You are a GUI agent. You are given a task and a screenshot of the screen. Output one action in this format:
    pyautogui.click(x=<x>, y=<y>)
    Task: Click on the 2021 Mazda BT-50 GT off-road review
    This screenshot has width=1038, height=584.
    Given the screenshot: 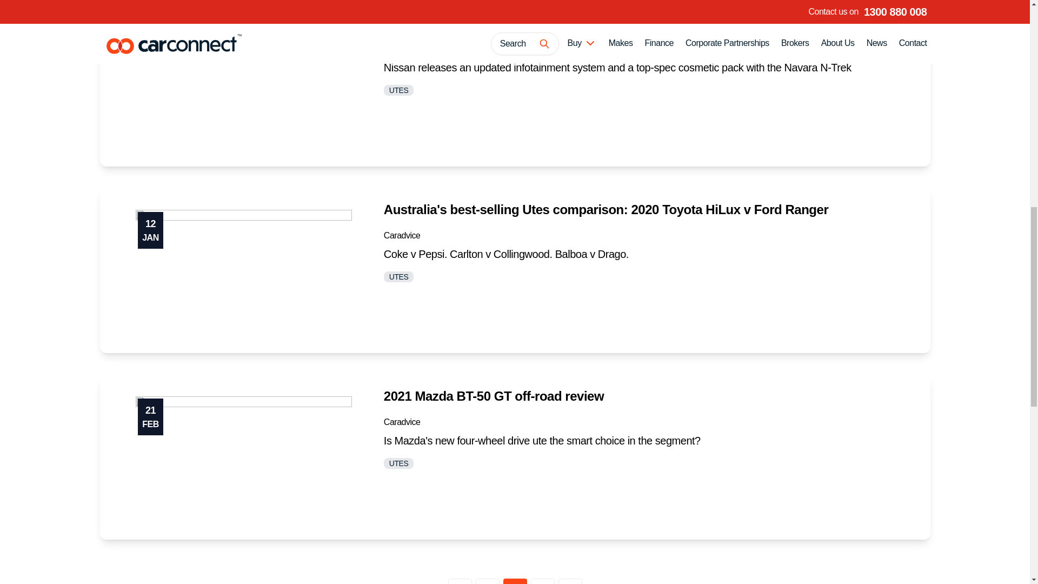 What is the action you would take?
    pyautogui.click(x=494, y=396)
    